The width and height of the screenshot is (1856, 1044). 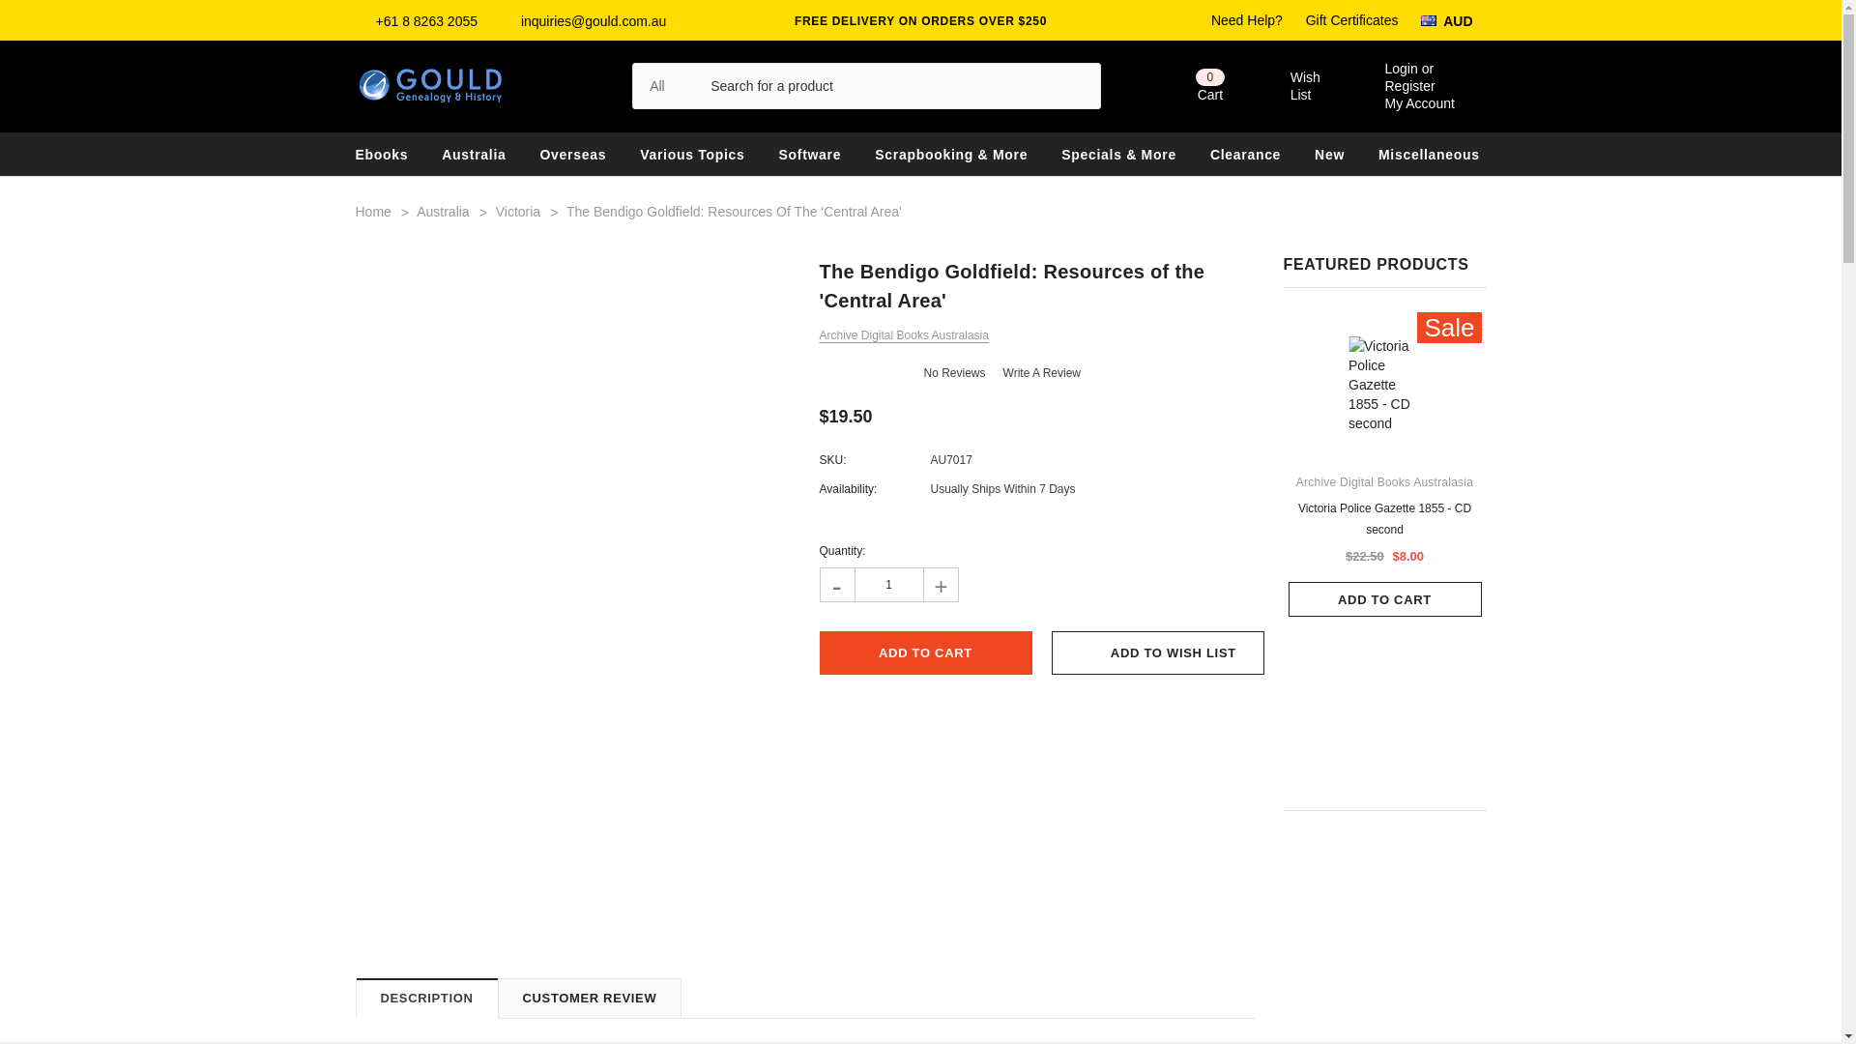 What do you see at coordinates (1401, 68) in the screenshot?
I see `Login` at bounding box center [1401, 68].